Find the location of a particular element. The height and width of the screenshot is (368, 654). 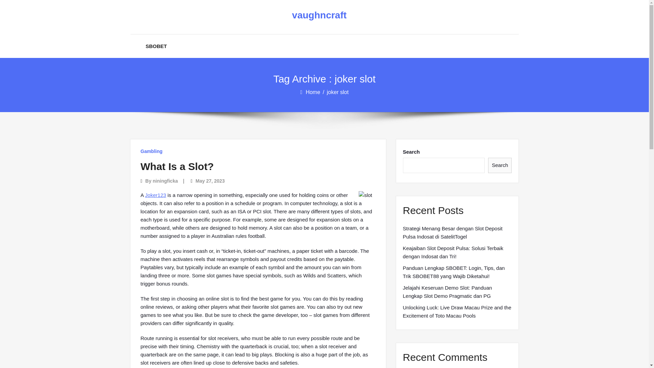

Search is located at coordinates (500, 165).